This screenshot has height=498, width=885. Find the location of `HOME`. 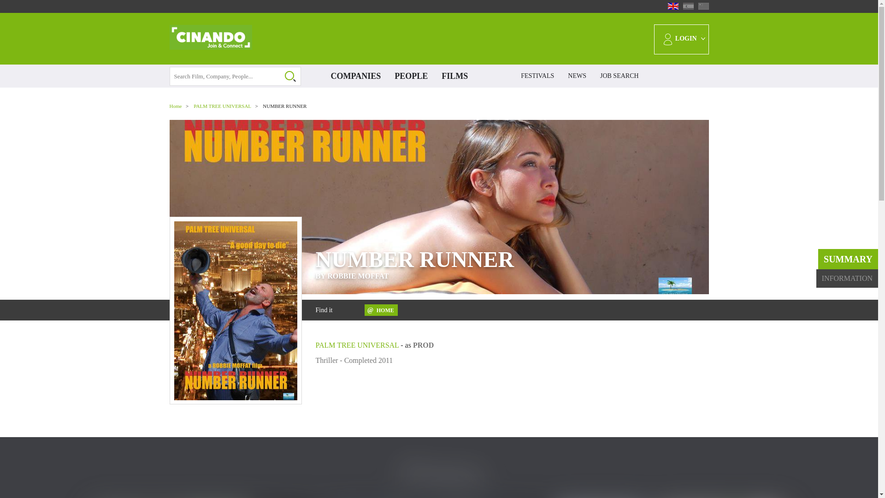

HOME is located at coordinates (381, 310).